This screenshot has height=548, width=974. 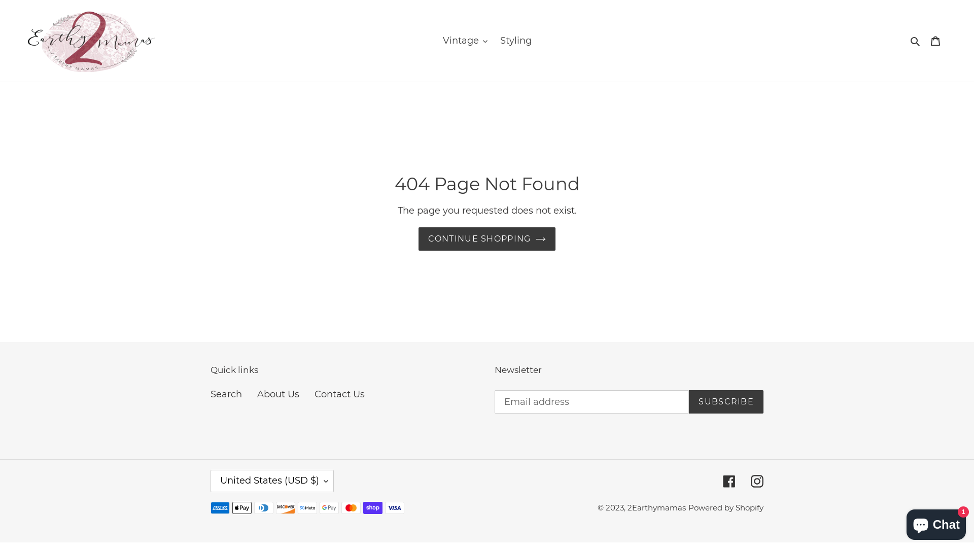 I want to click on Search, so click(x=226, y=394).